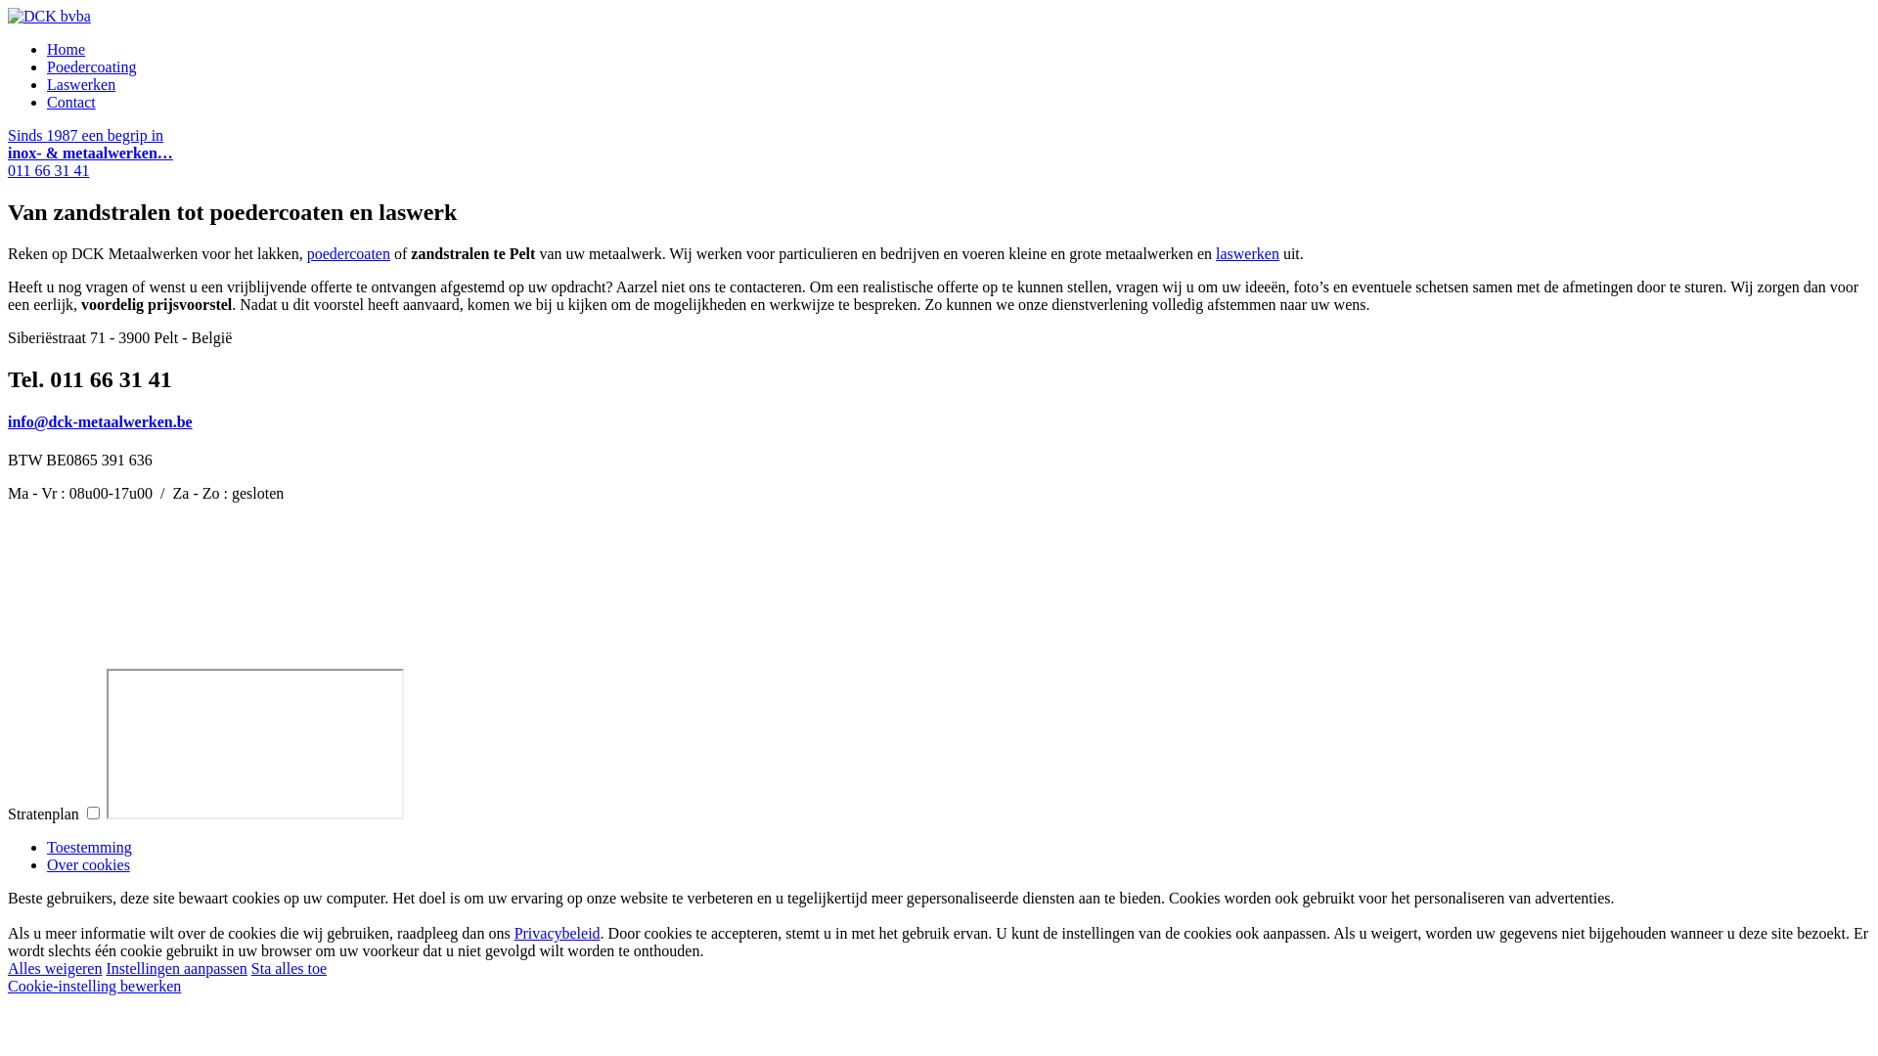 This screenshot has height=1056, width=1878. What do you see at coordinates (49, 16) in the screenshot?
I see `DCK bvba` at bounding box center [49, 16].